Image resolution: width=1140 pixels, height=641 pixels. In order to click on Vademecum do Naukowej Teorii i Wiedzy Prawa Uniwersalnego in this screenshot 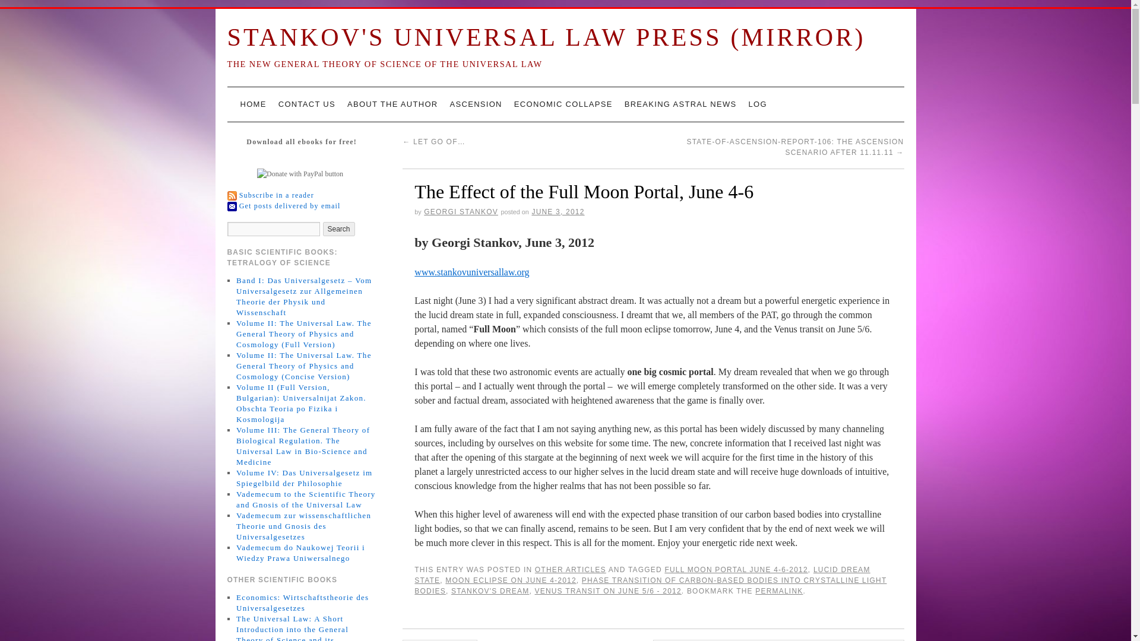, I will do `click(300, 553)`.